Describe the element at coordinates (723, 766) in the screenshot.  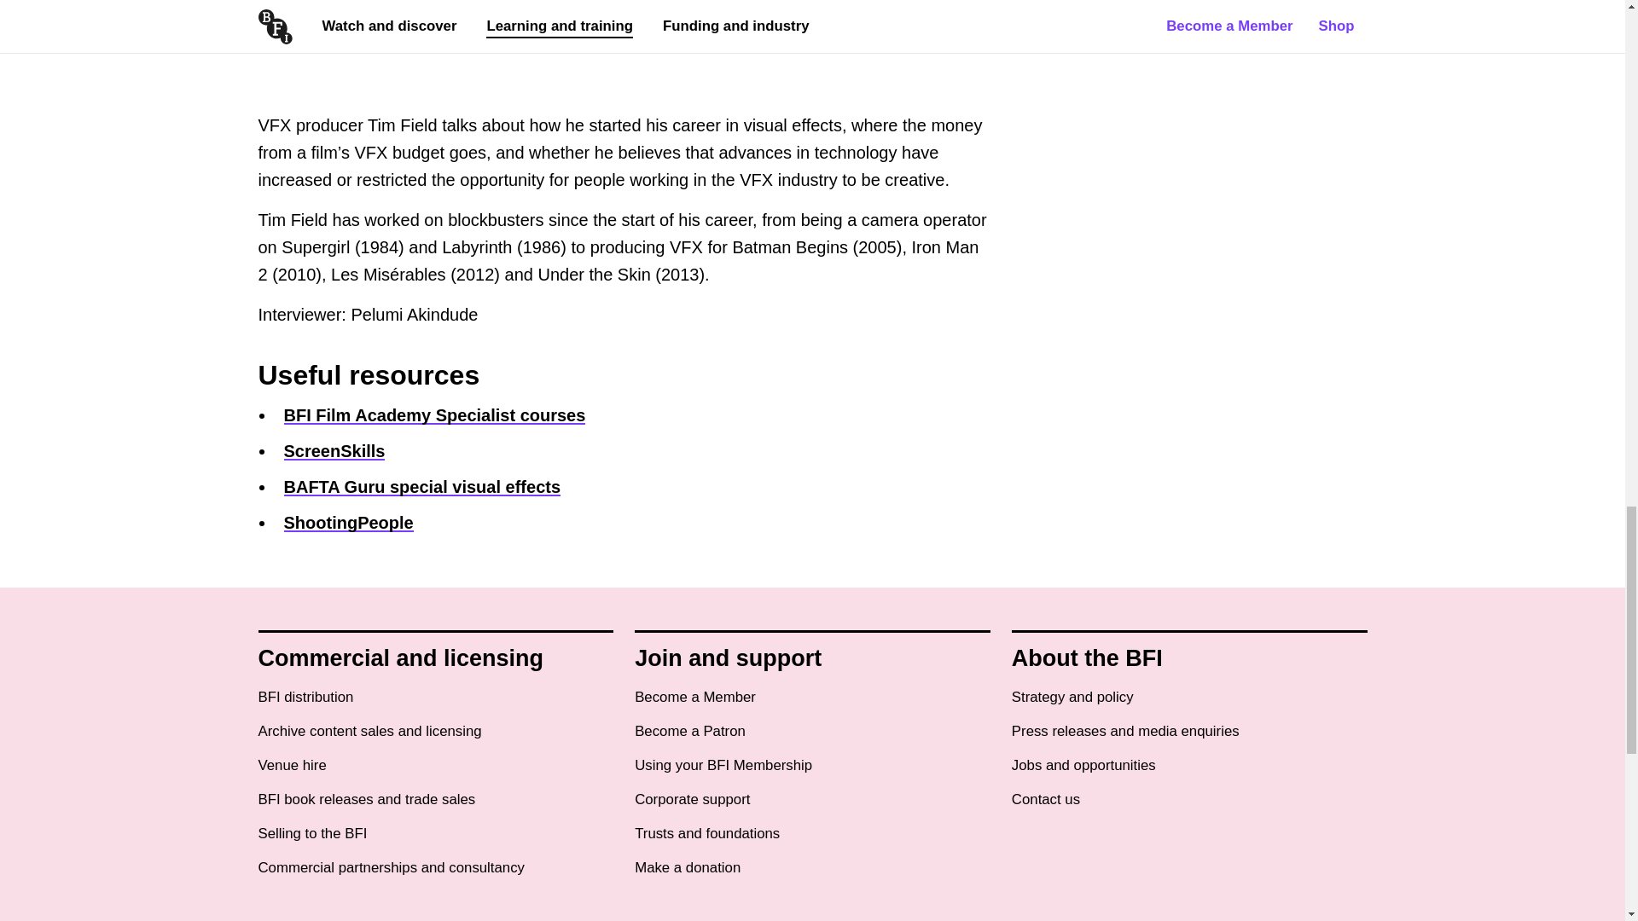
I see `Using your BFI Membership` at that location.